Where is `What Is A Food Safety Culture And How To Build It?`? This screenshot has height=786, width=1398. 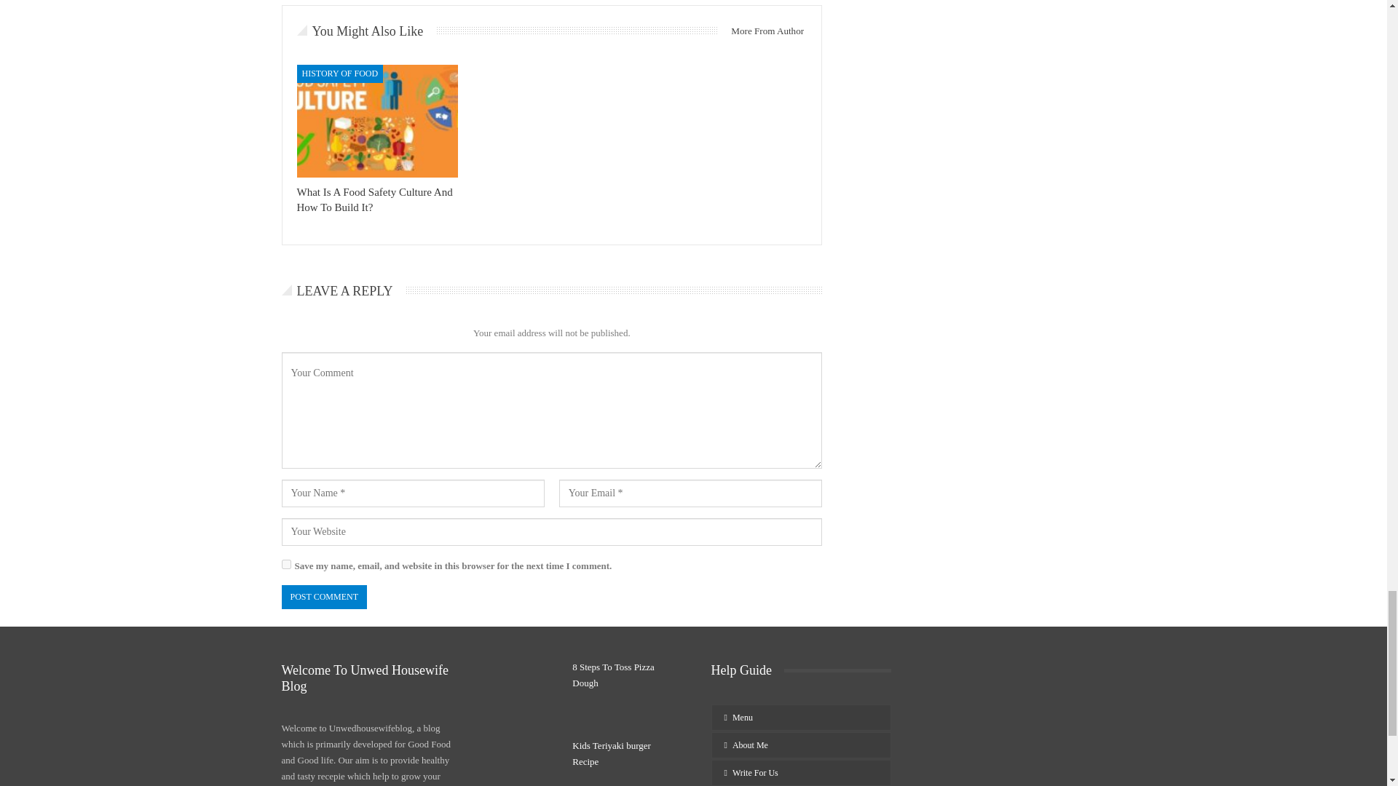 What Is A Food Safety Culture And How To Build It? is located at coordinates (374, 199).